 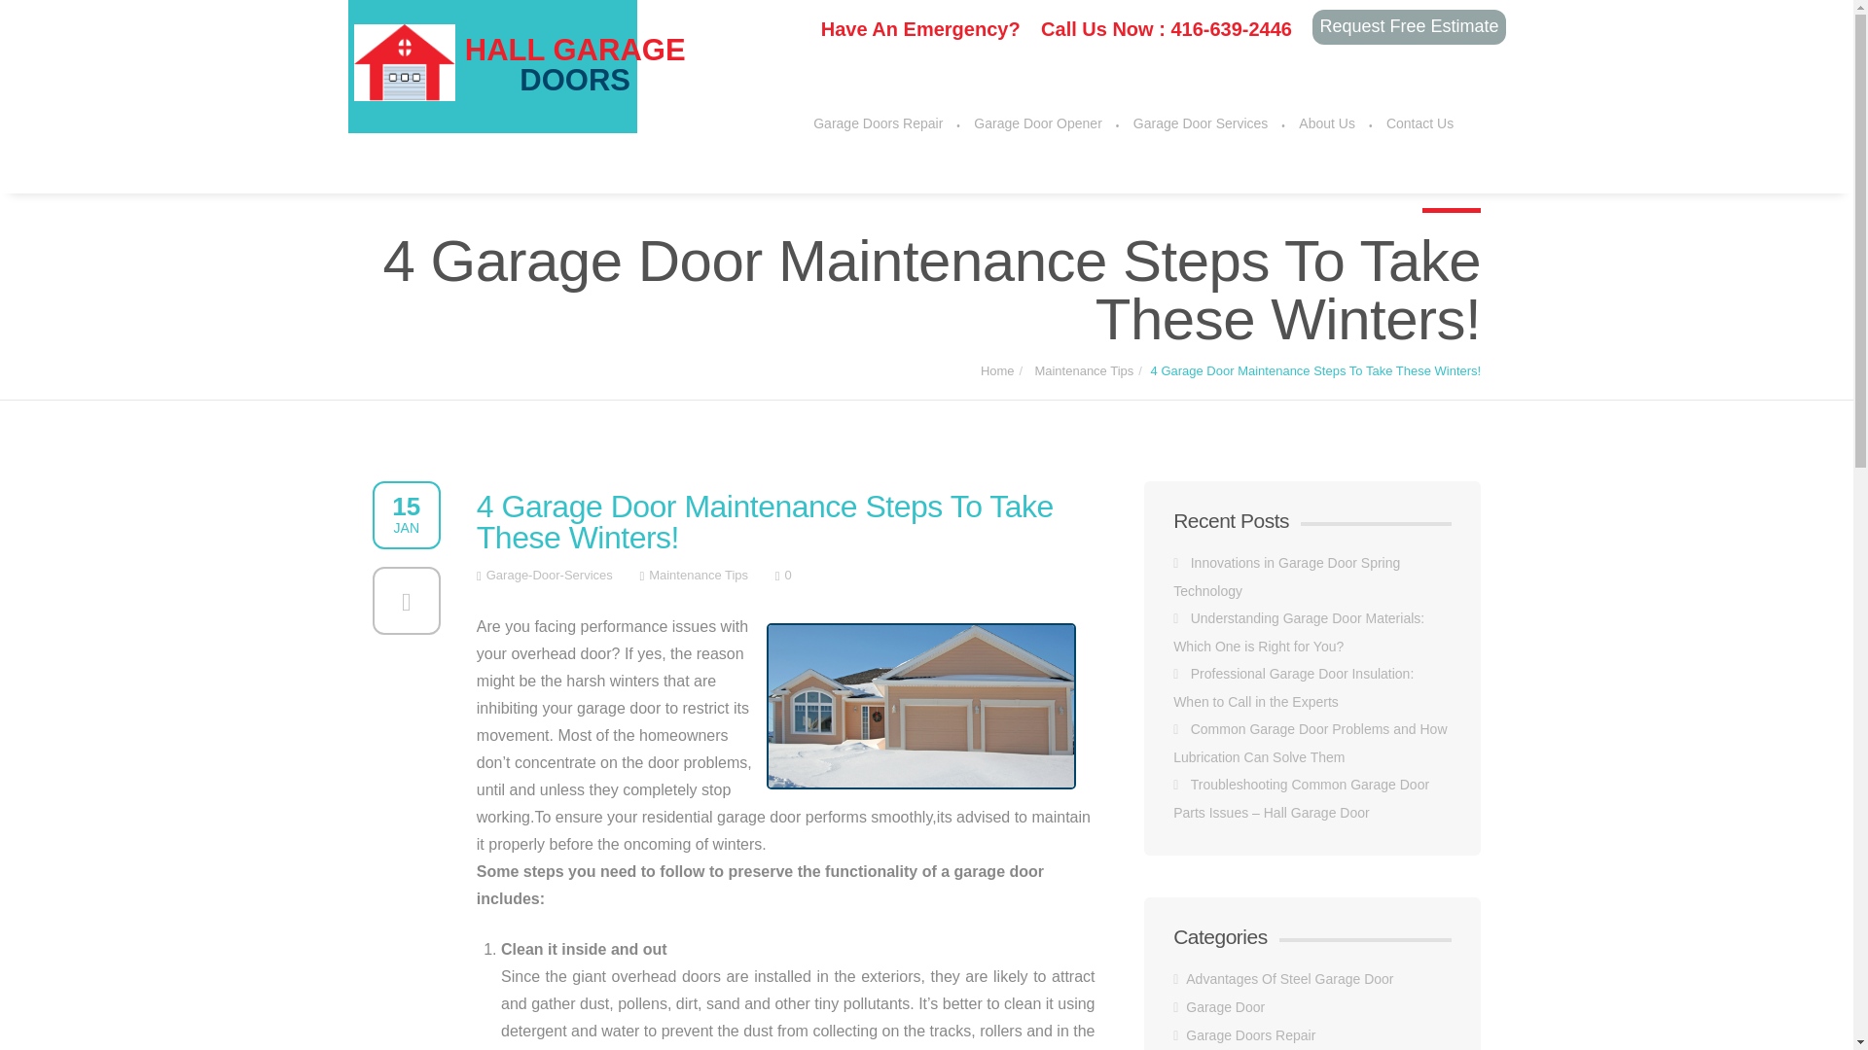 I want to click on Garage Door, so click(x=1225, y=1007).